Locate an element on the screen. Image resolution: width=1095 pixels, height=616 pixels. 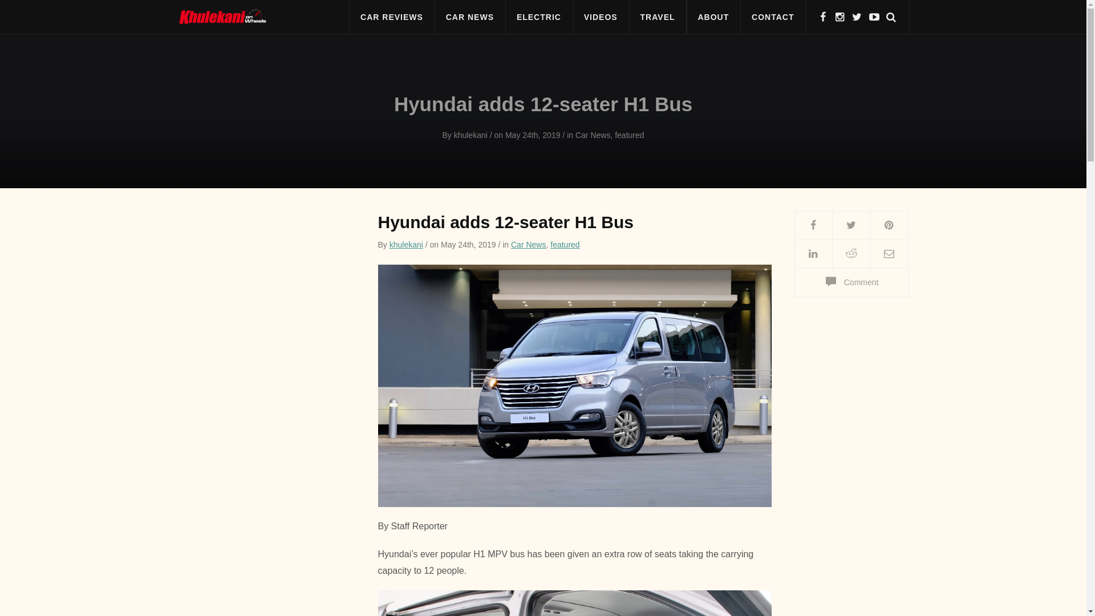
ELECTRIC is located at coordinates (538, 17).